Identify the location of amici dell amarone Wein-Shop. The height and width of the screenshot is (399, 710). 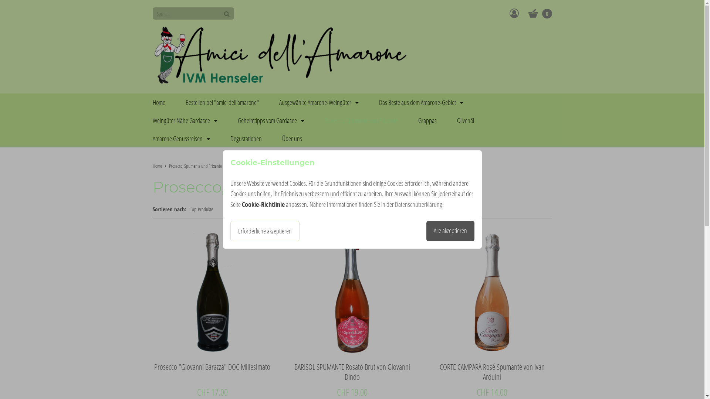
(280, 57).